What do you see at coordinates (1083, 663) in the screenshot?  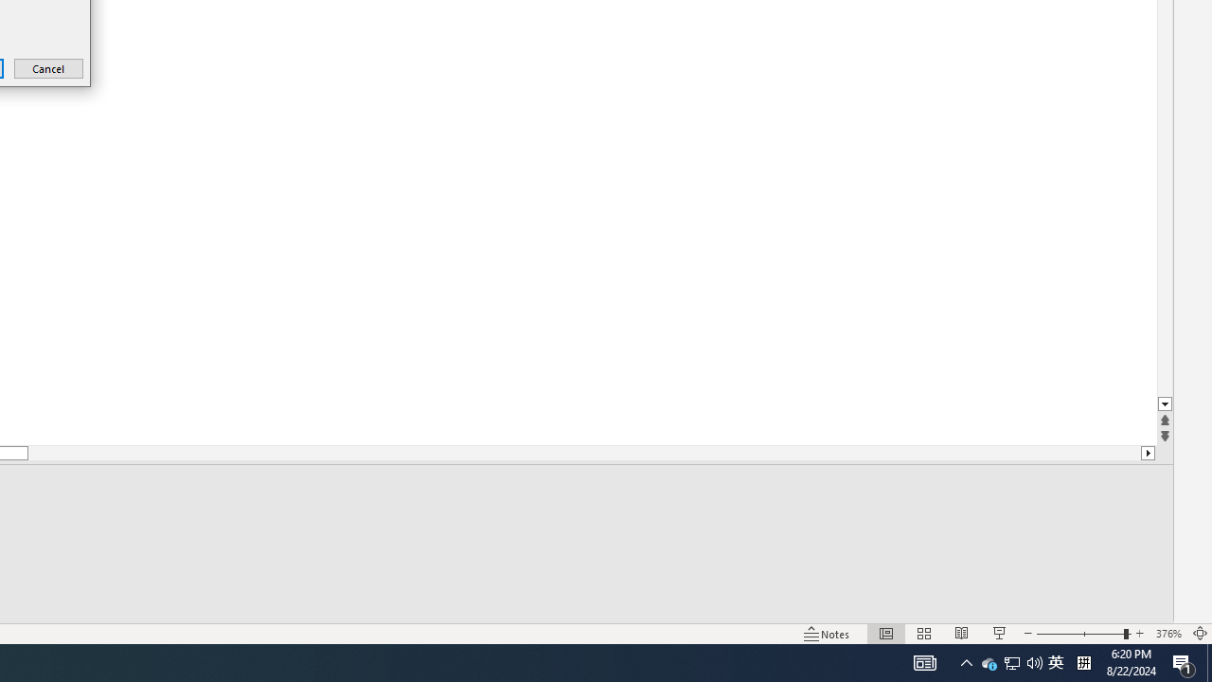 I see `Action Center, 1 new notification` at bounding box center [1083, 663].